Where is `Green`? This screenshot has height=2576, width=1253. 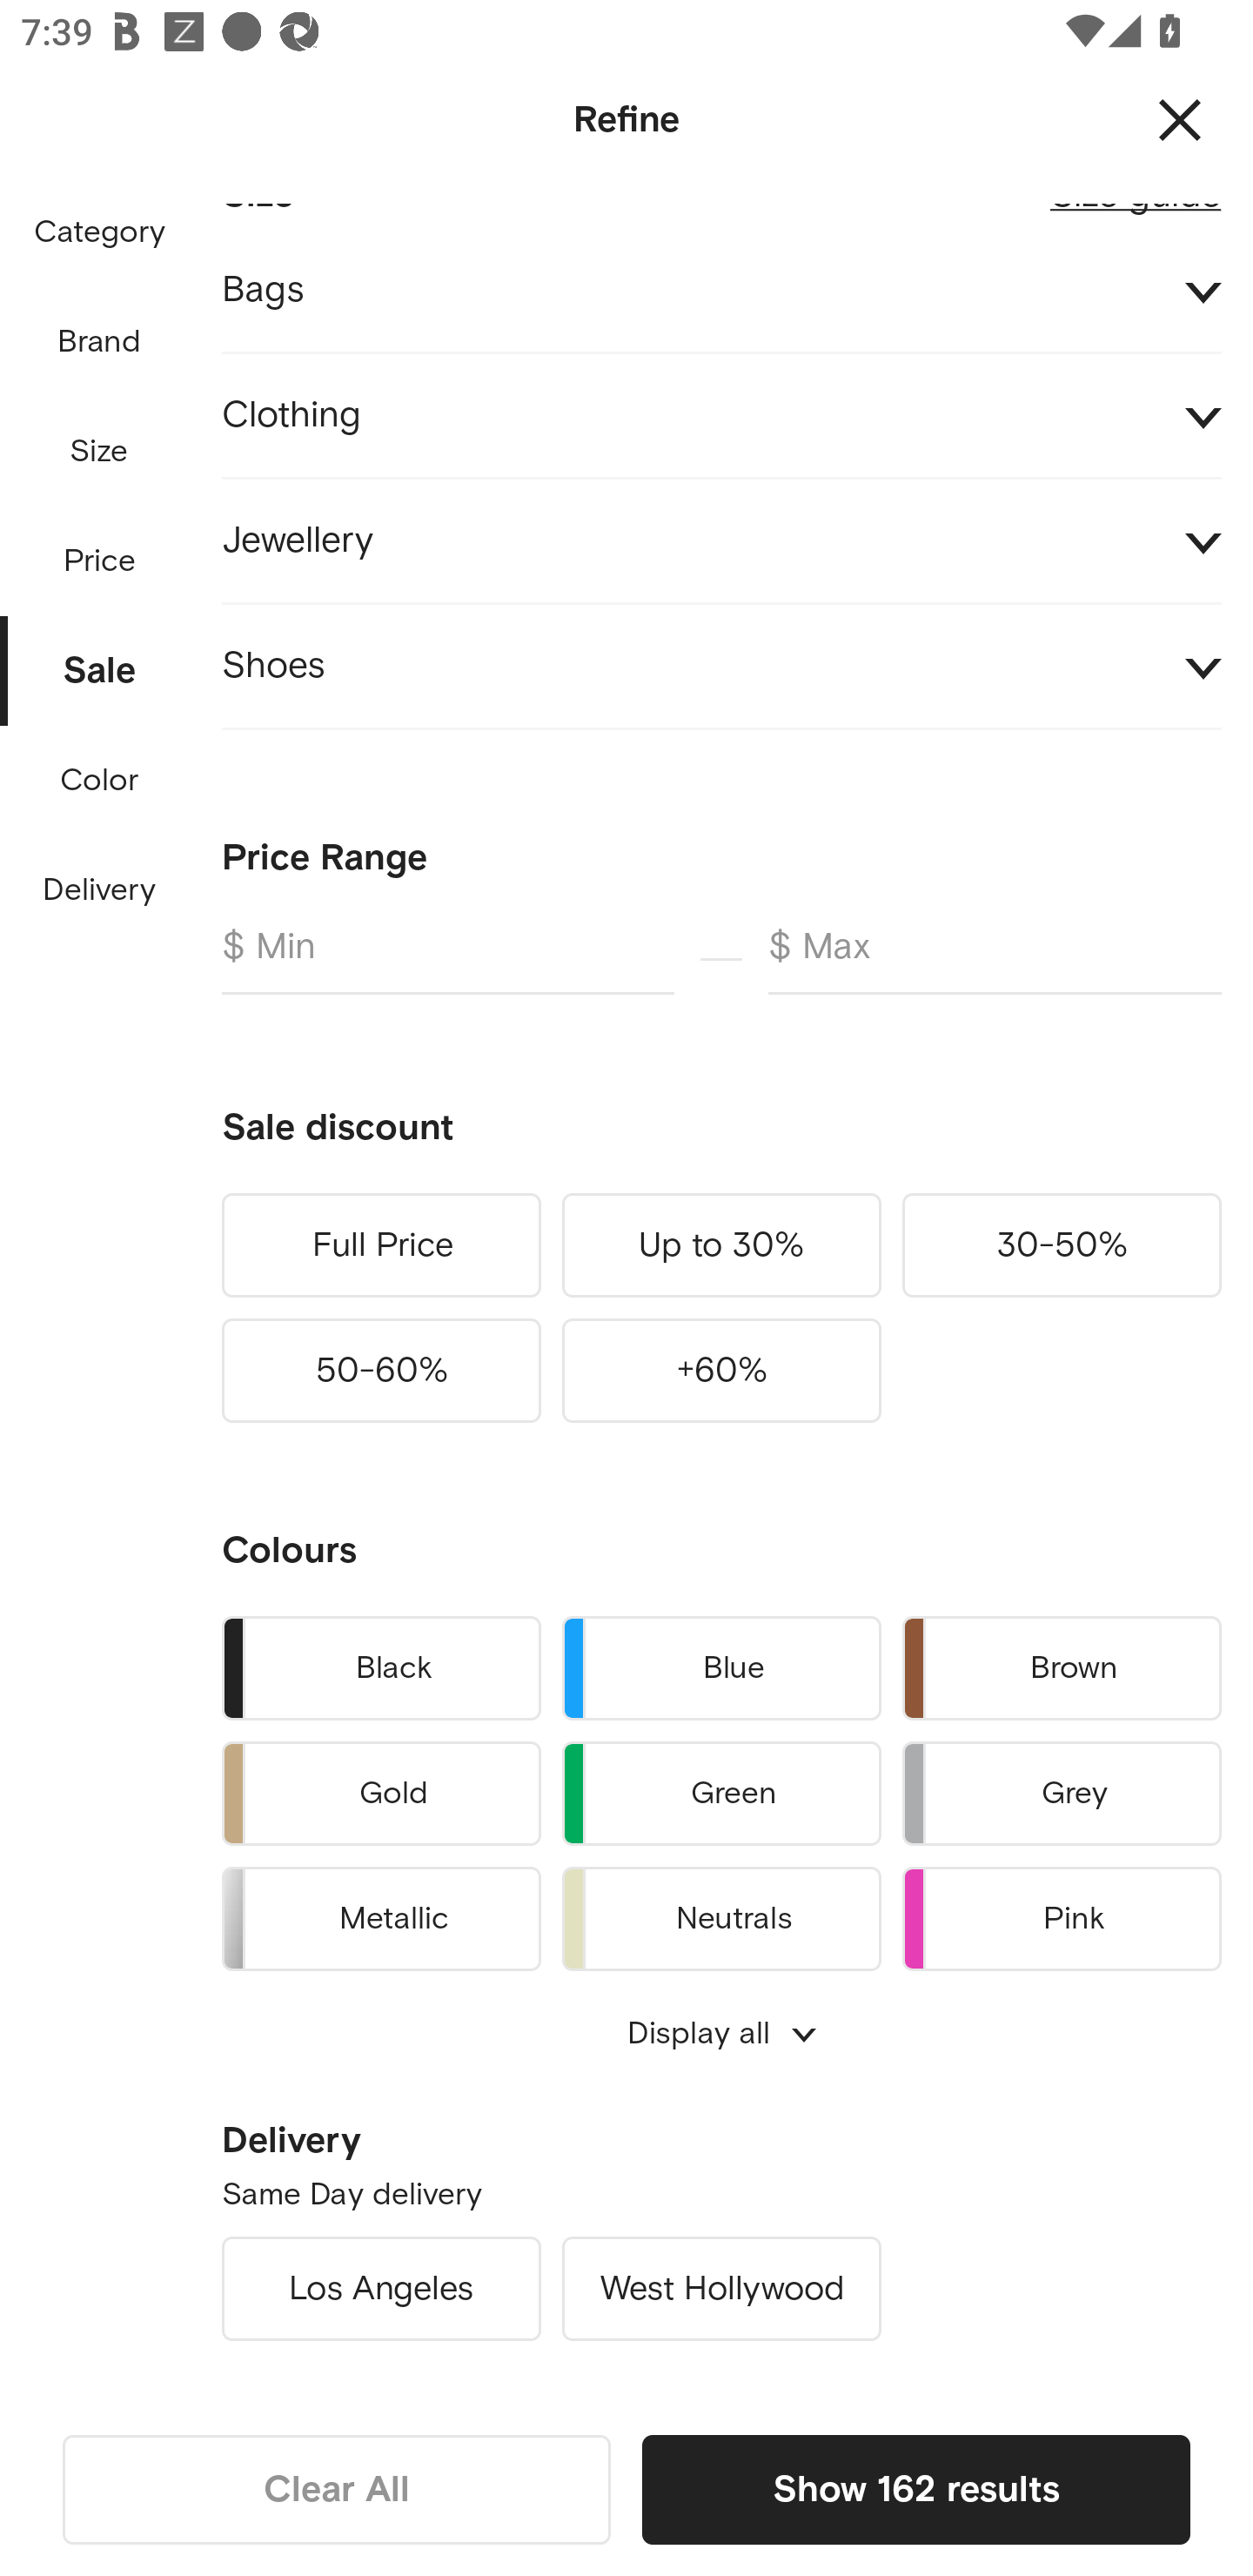 Green is located at coordinates (721, 1794).